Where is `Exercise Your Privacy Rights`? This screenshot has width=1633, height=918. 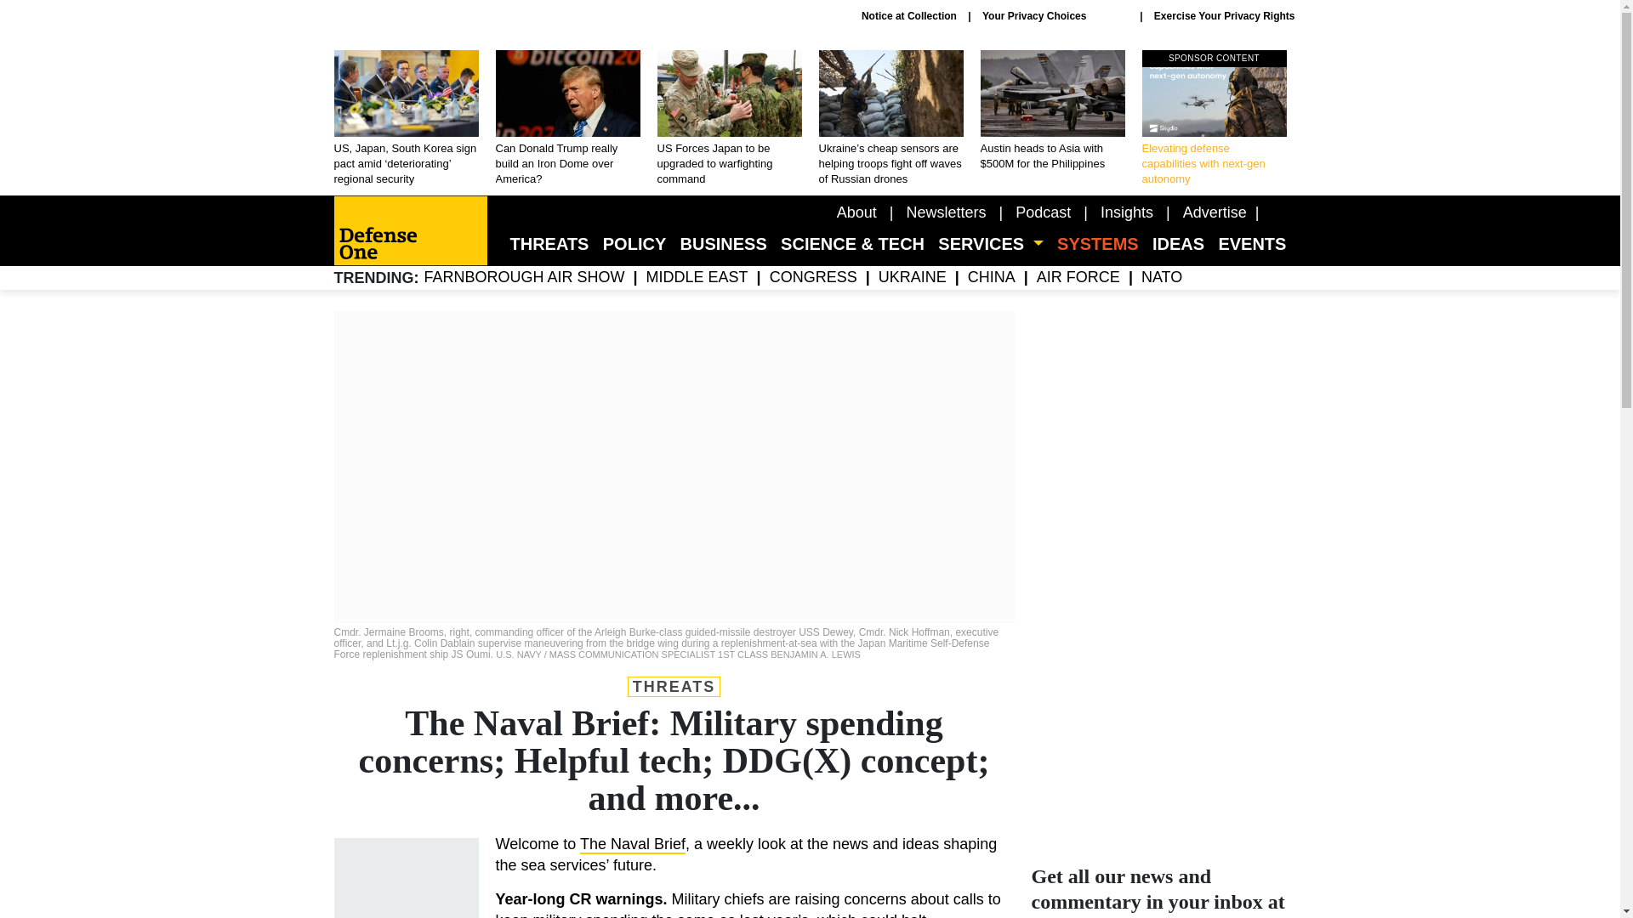 Exercise Your Privacy Rights is located at coordinates (1225, 15).